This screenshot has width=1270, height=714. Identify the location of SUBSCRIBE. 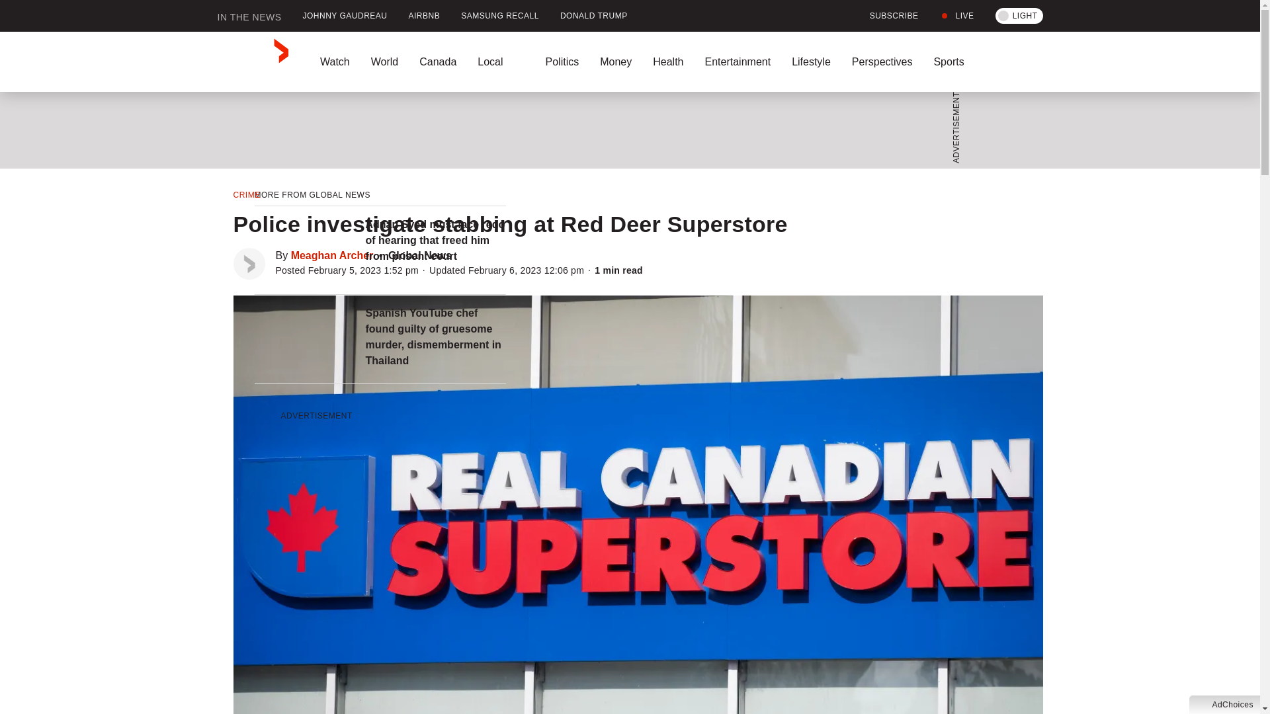
(886, 16).